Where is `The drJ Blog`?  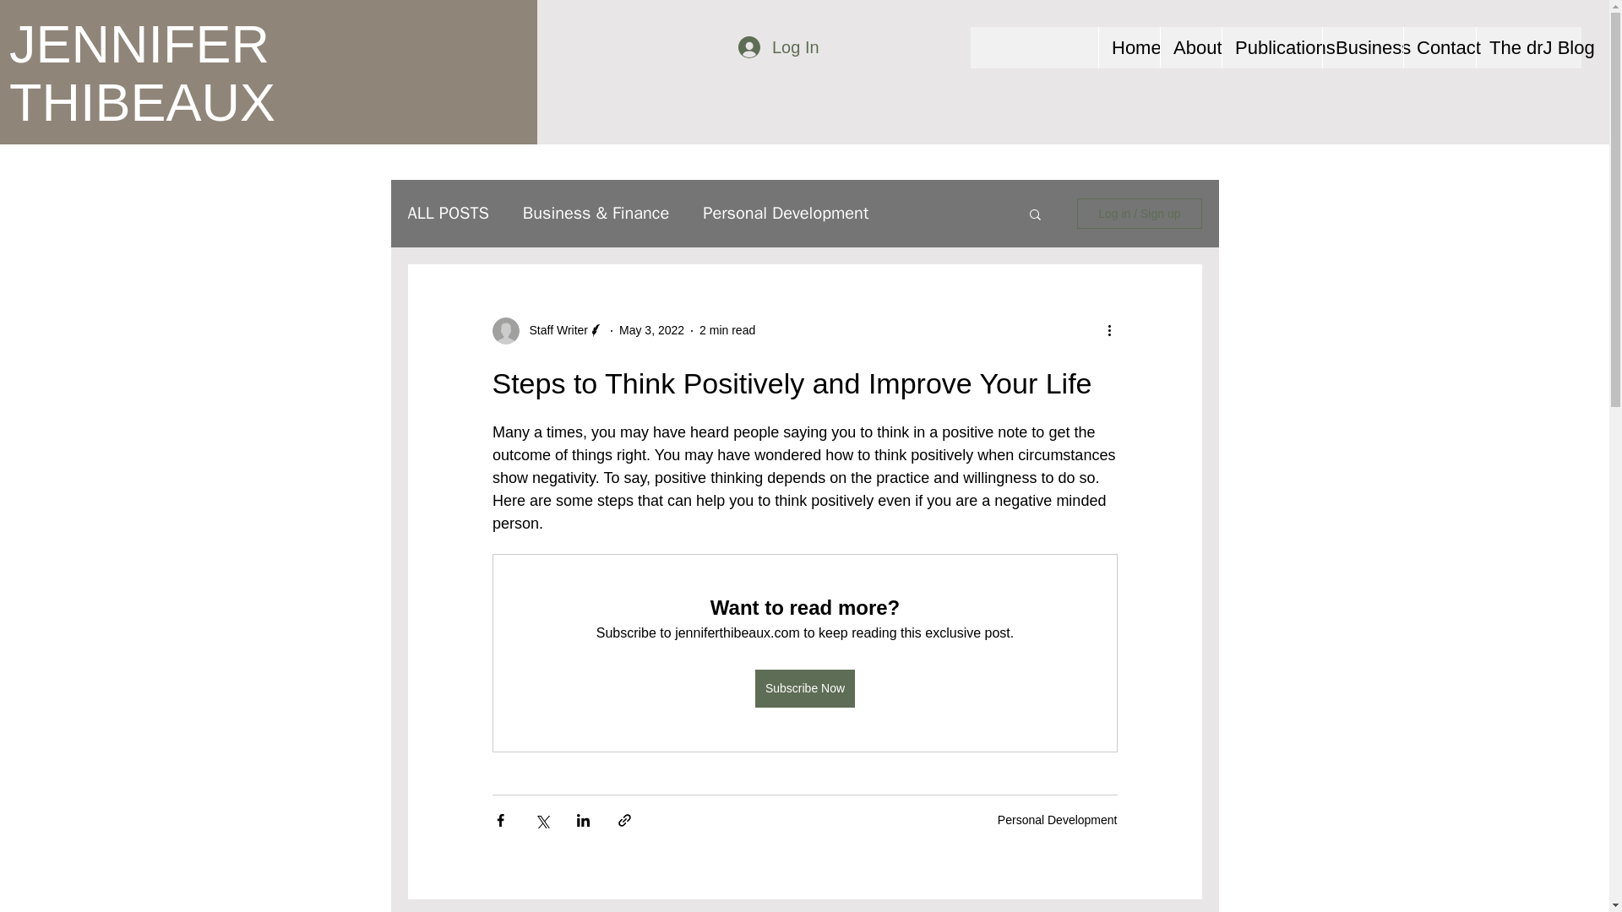
The drJ Blog is located at coordinates (1529, 47).